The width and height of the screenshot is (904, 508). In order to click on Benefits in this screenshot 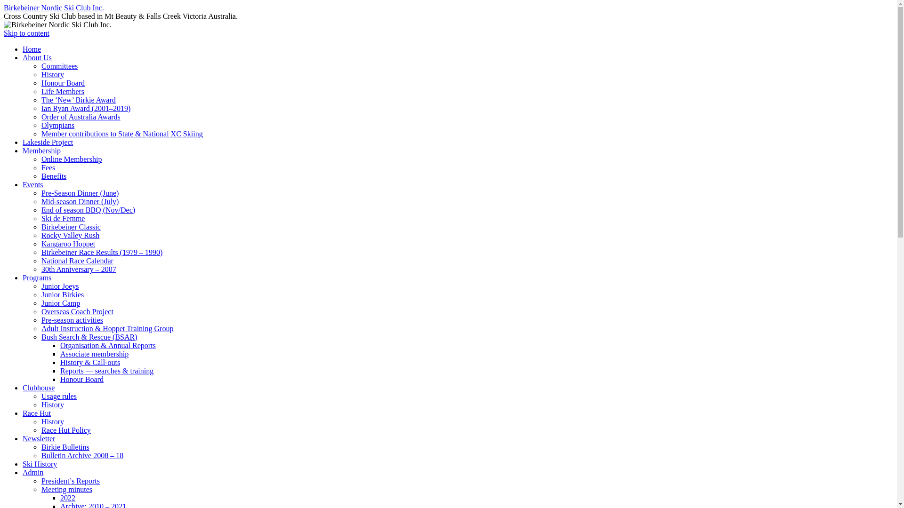, I will do `click(54, 176)`.